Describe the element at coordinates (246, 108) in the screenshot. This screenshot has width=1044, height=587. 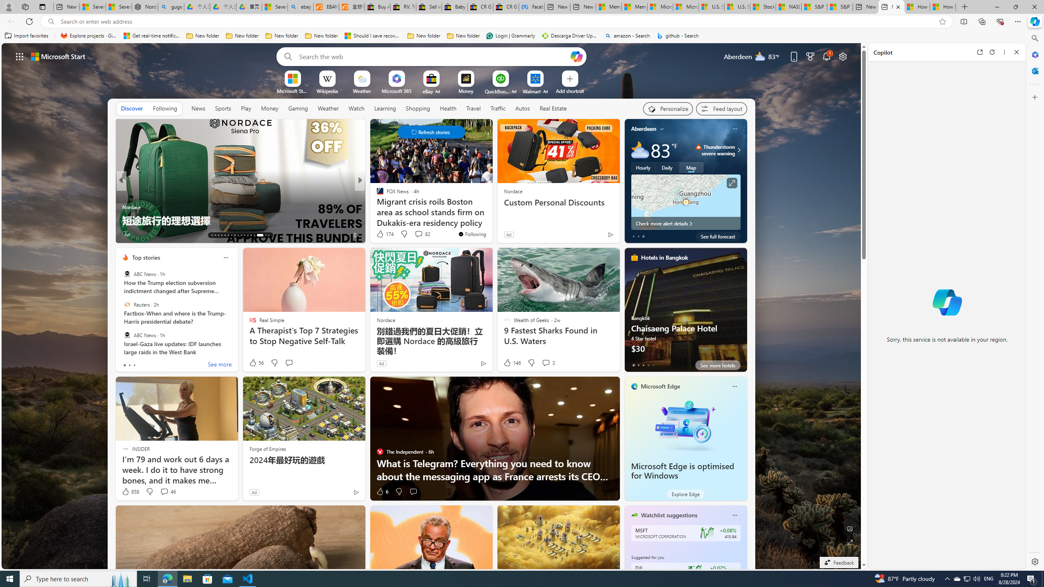
I see `Play` at that location.